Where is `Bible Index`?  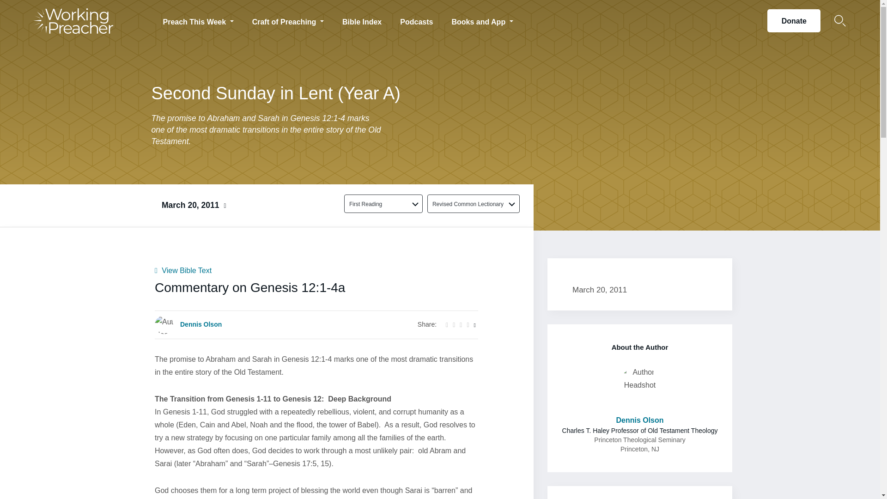 Bible Index is located at coordinates (362, 20).